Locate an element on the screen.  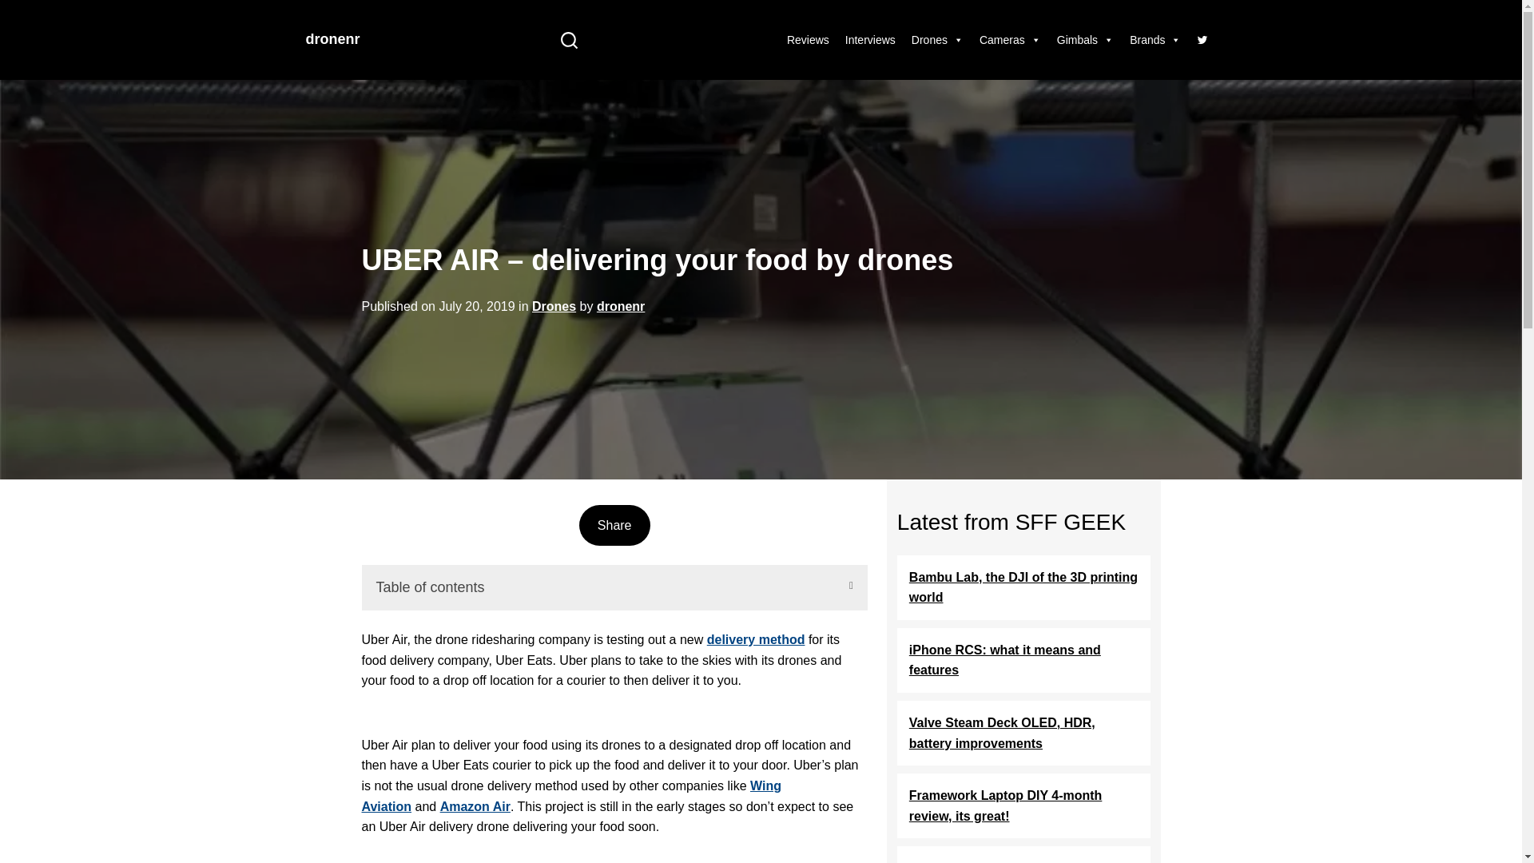
Interviews is located at coordinates (871, 40).